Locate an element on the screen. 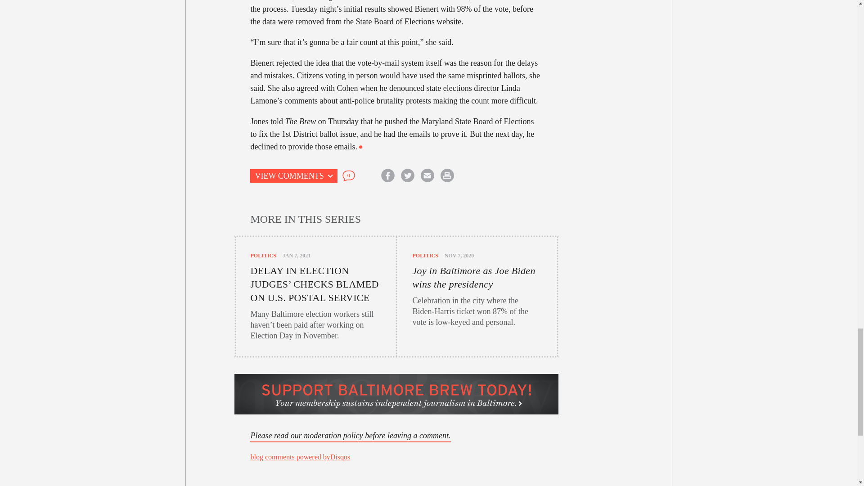  Email this article is located at coordinates (427, 175).